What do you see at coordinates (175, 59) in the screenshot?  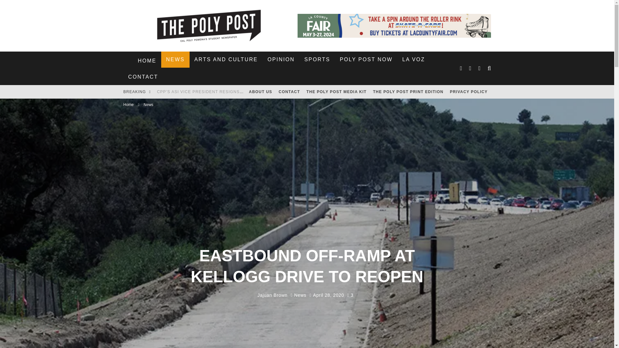 I see `NEWS` at bounding box center [175, 59].